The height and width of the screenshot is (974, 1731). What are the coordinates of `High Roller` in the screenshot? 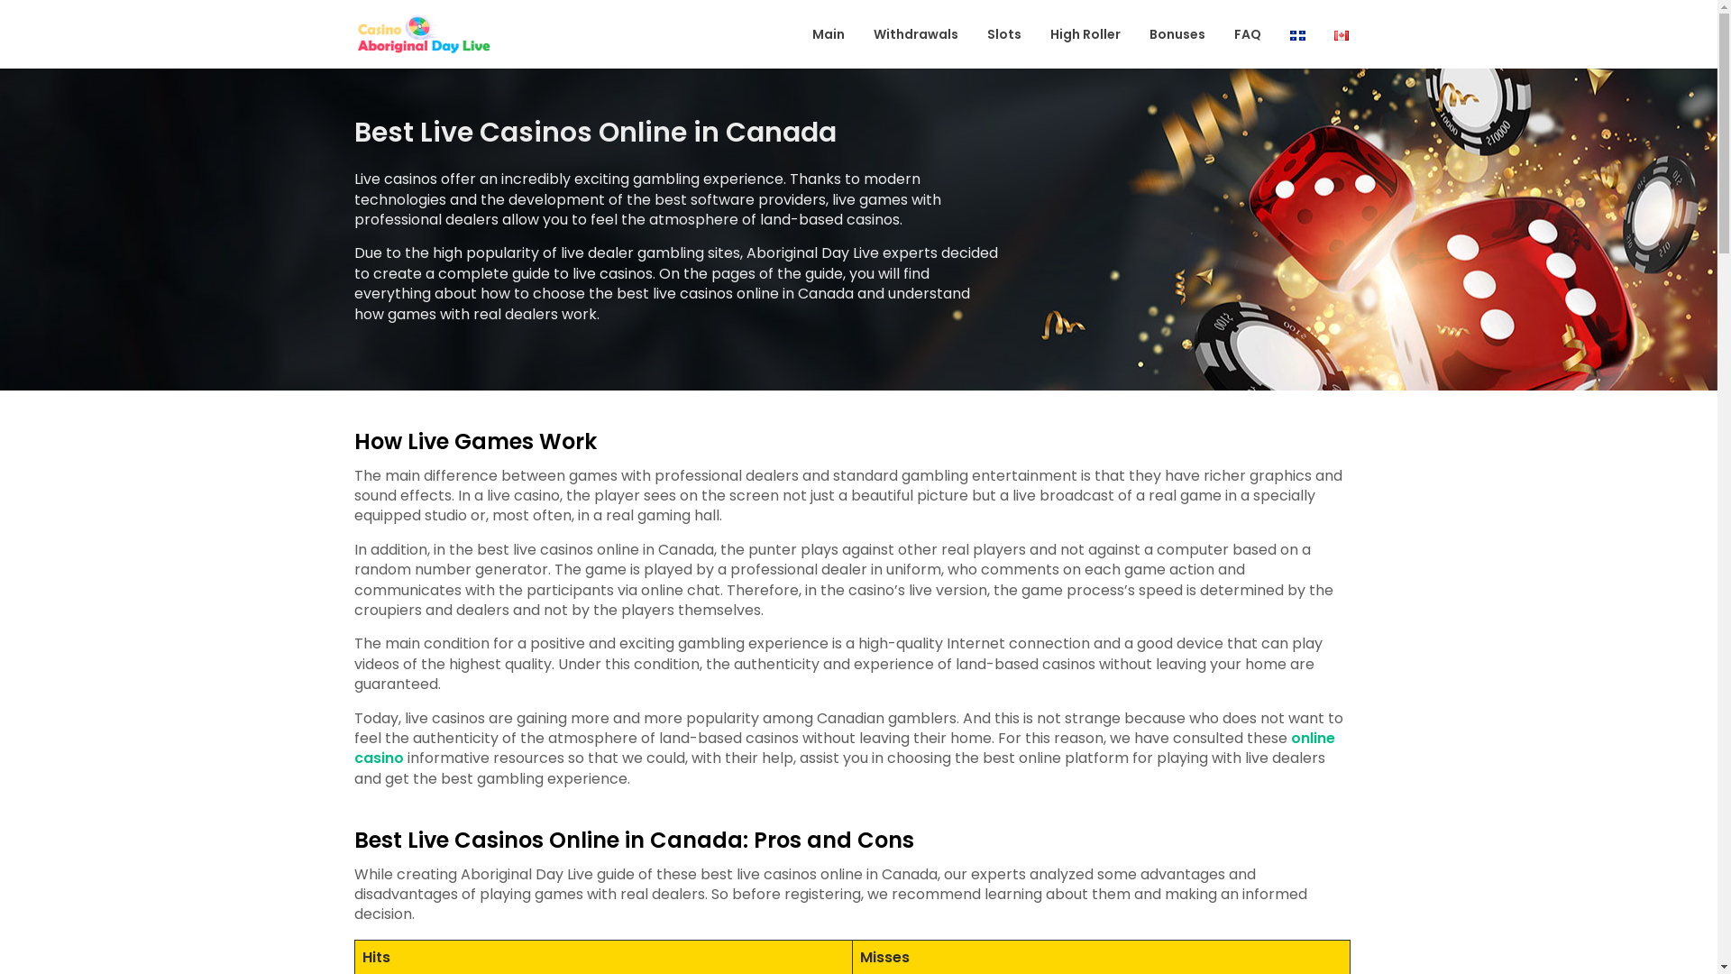 It's located at (1085, 34).